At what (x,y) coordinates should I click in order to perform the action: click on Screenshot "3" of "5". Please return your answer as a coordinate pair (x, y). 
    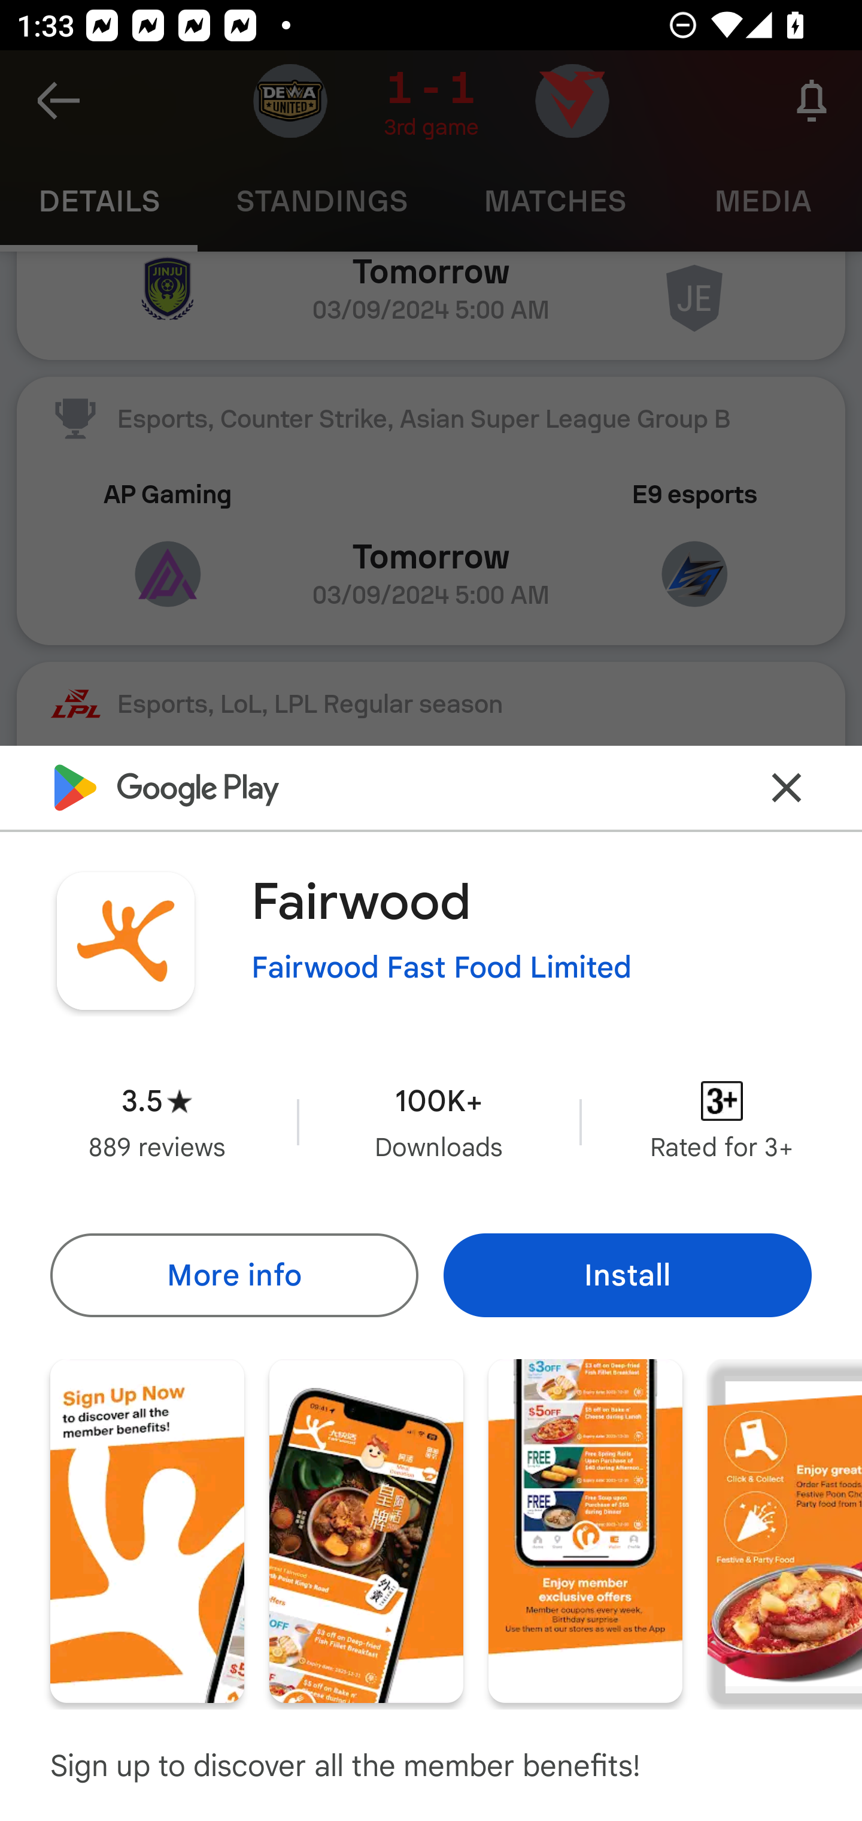
    Looking at the image, I should click on (585, 1530).